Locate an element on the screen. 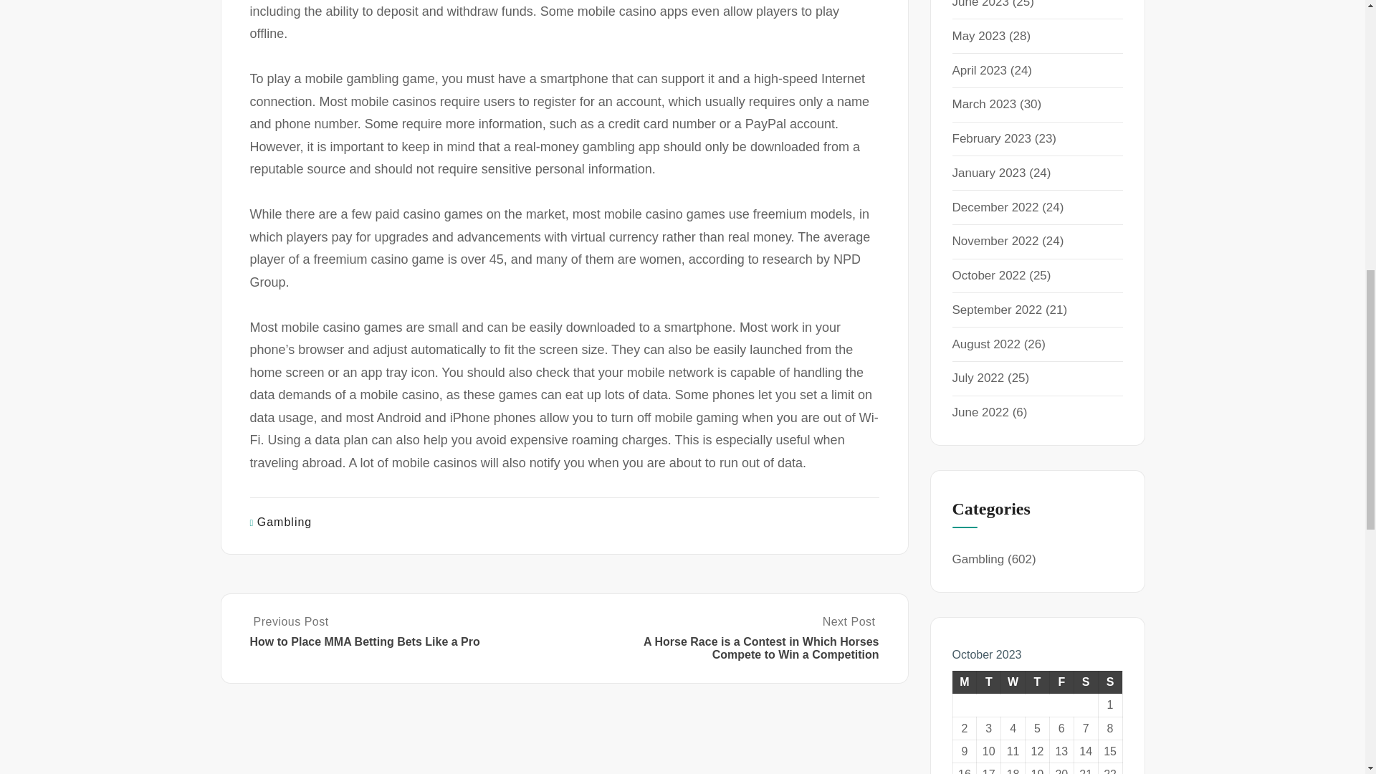 The height and width of the screenshot is (774, 1376). December 2022 is located at coordinates (995, 207).